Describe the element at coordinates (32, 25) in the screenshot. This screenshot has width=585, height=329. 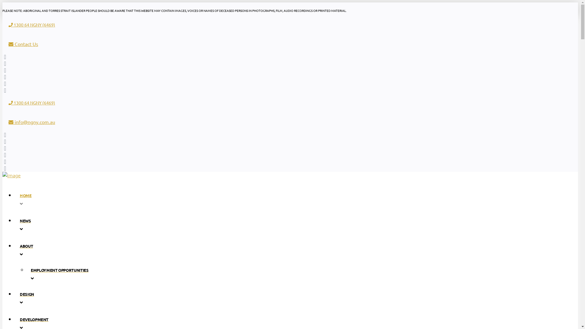
I see `1300 64 NGNY (6469)` at that location.